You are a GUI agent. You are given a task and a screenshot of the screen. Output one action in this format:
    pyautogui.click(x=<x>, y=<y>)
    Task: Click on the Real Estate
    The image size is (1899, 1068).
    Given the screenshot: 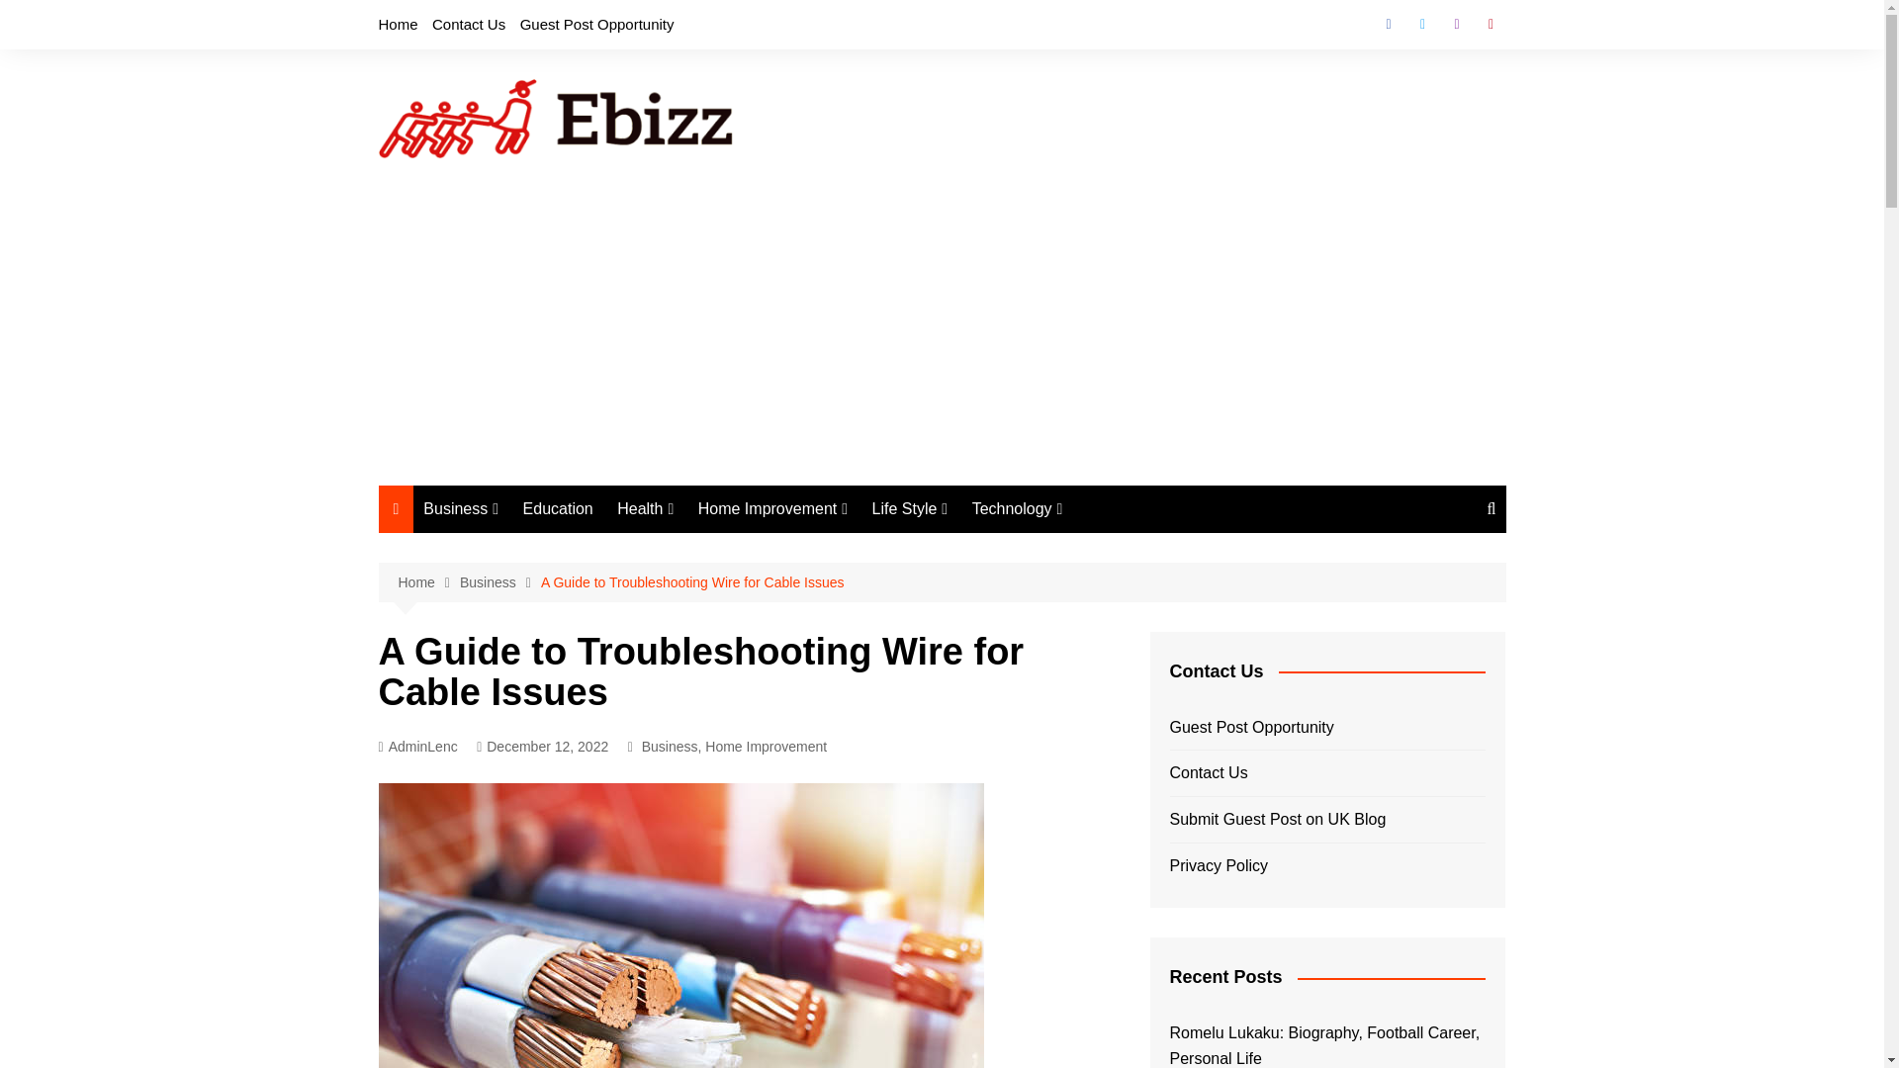 What is the action you would take?
    pyautogui.click(x=796, y=712)
    